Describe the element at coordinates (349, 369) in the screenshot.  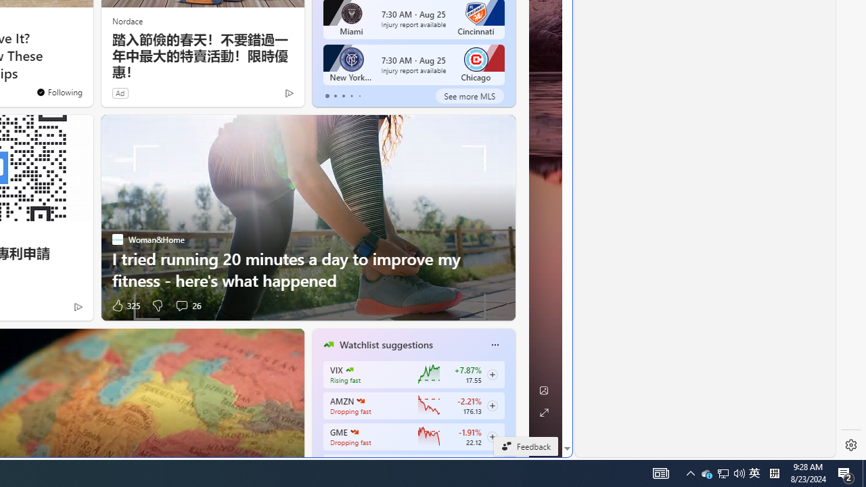
I see `CBOE Market Volatility Index` at that location.